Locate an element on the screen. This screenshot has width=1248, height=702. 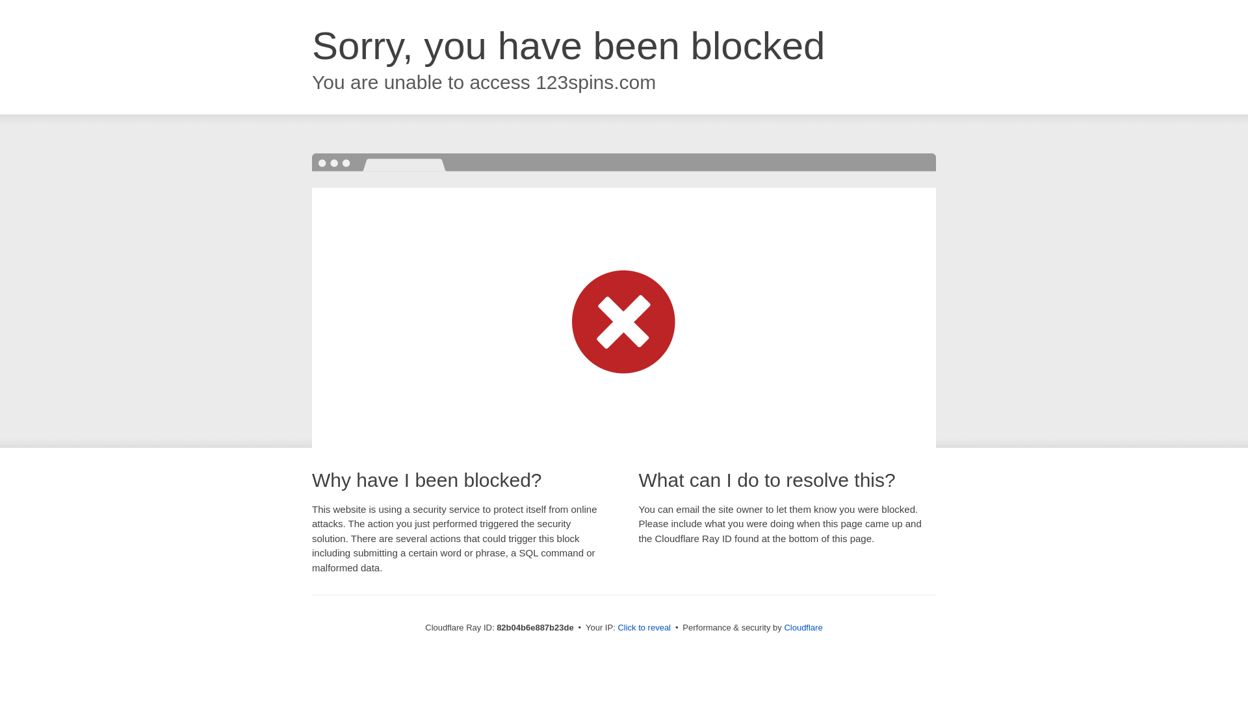
Cloudflare is located at coordinates (803, 628).